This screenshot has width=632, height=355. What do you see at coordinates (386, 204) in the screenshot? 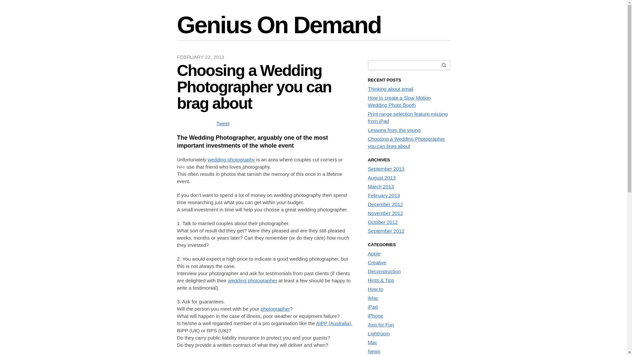
I see `December 2012` at bounding box center [386, 204].